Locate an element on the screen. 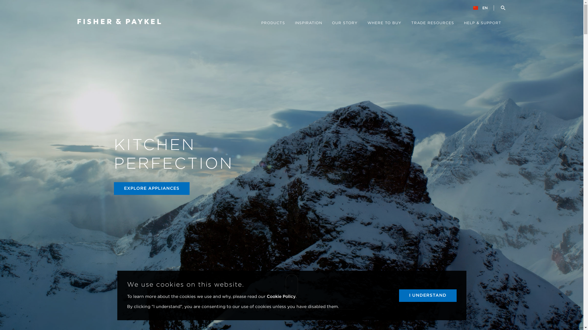  OUR STORY is located at coordinates (345, 26).